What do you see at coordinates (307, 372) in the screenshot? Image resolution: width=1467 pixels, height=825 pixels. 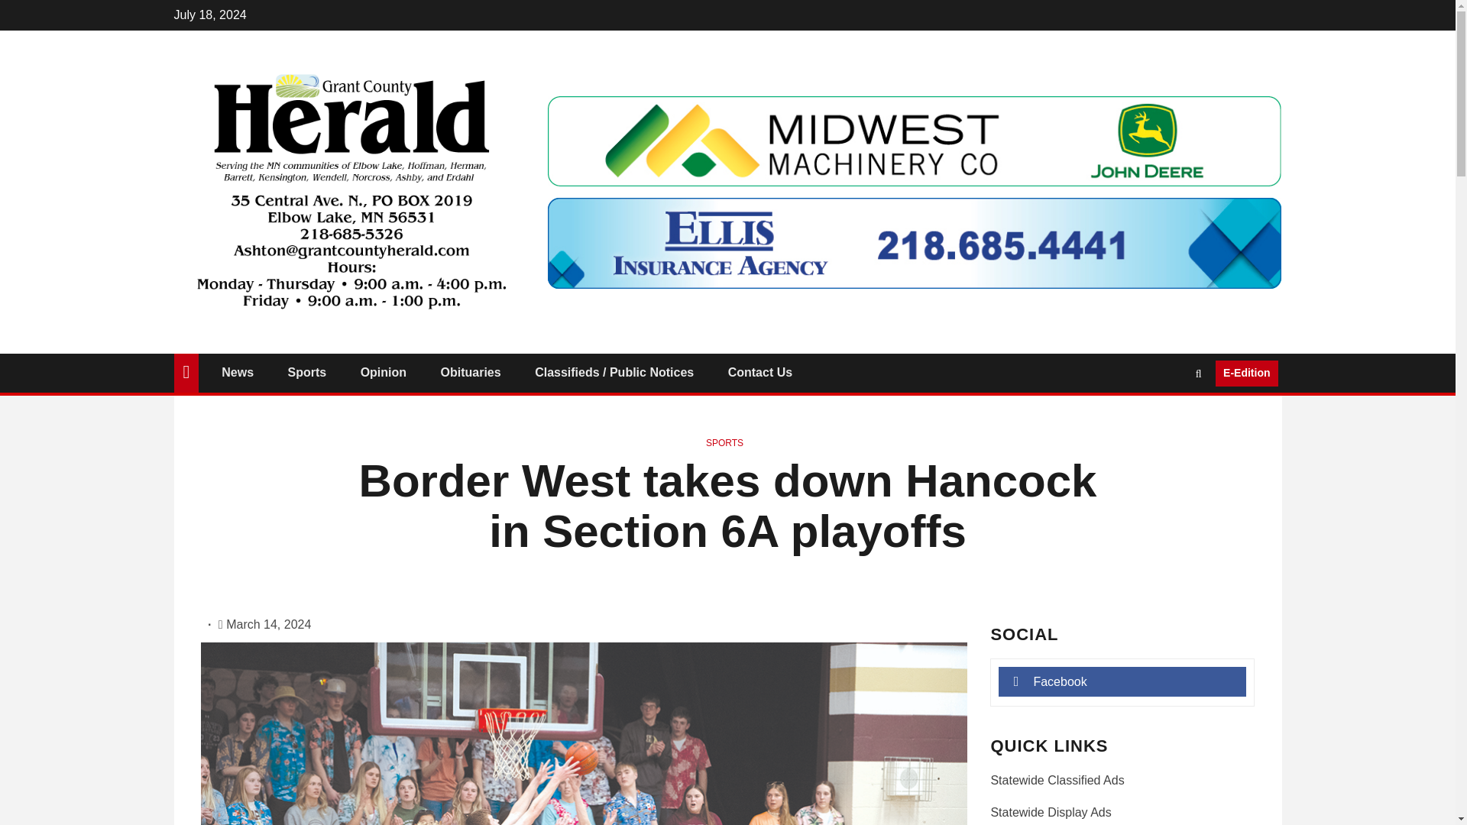 I see `Sports` at bounding box center [307, 372].